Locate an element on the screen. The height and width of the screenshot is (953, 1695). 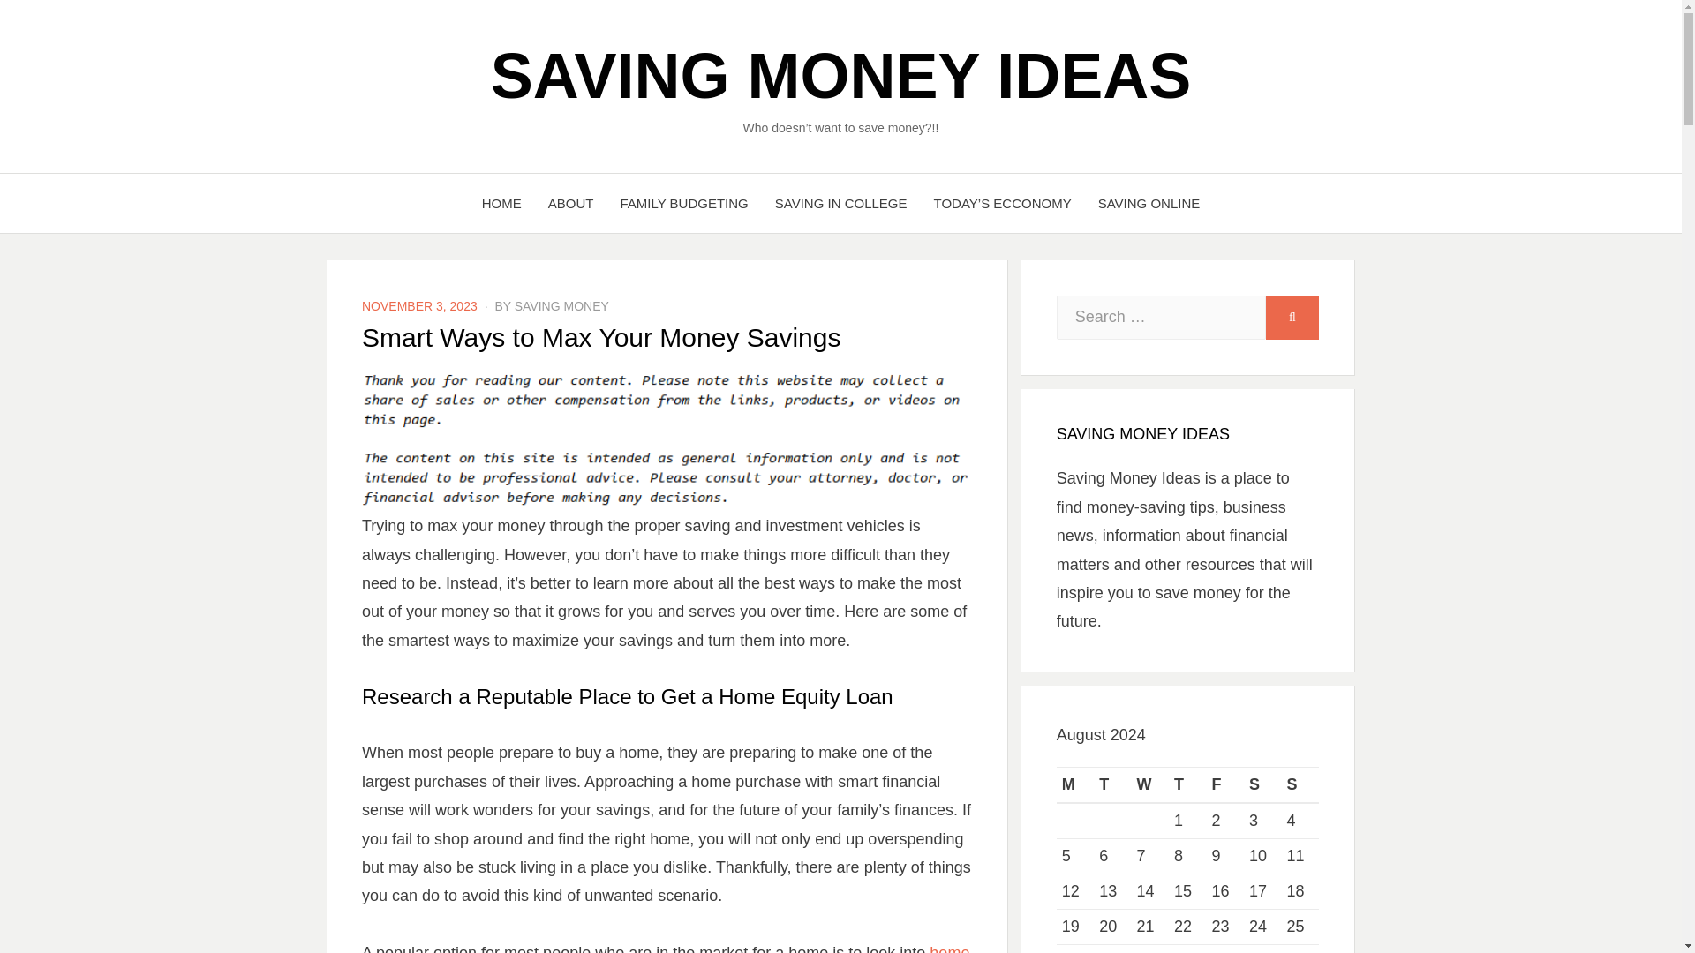
Sunday is located at coordinates (1299, 785).